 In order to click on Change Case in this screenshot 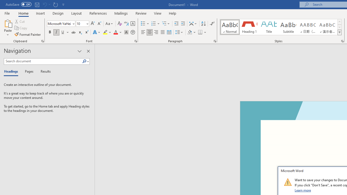, I will do `click(110, 24)`.